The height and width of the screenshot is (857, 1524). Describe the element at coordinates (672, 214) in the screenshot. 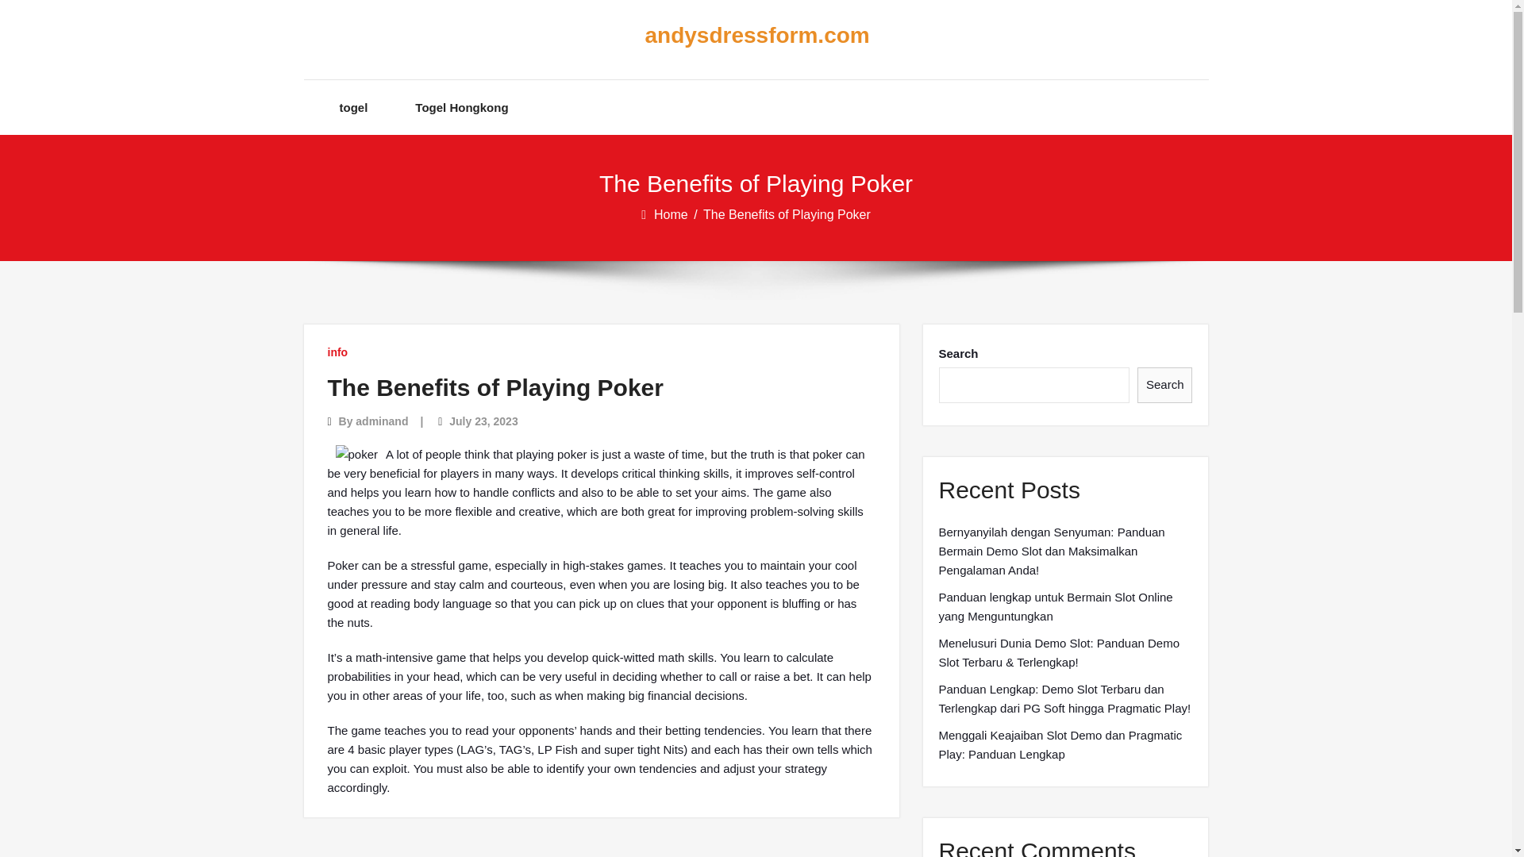

I see `Home` at that location.